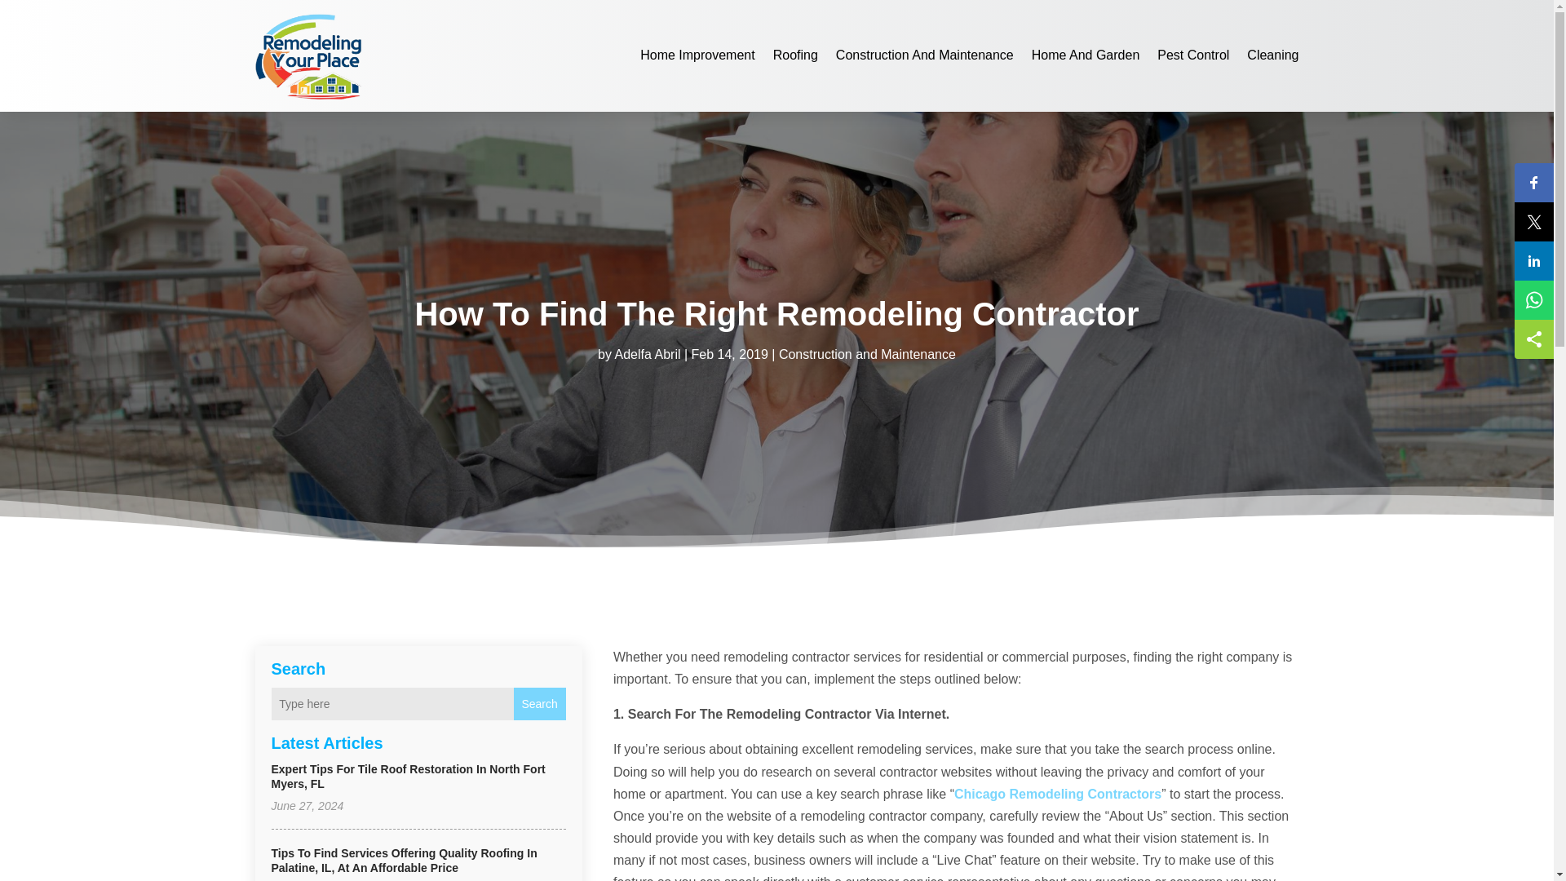 The image size is (1566, 881). Describe the element at coordinates (648, 354) in the screenshot. I see `Posts by Adelfa Abril` at that location.